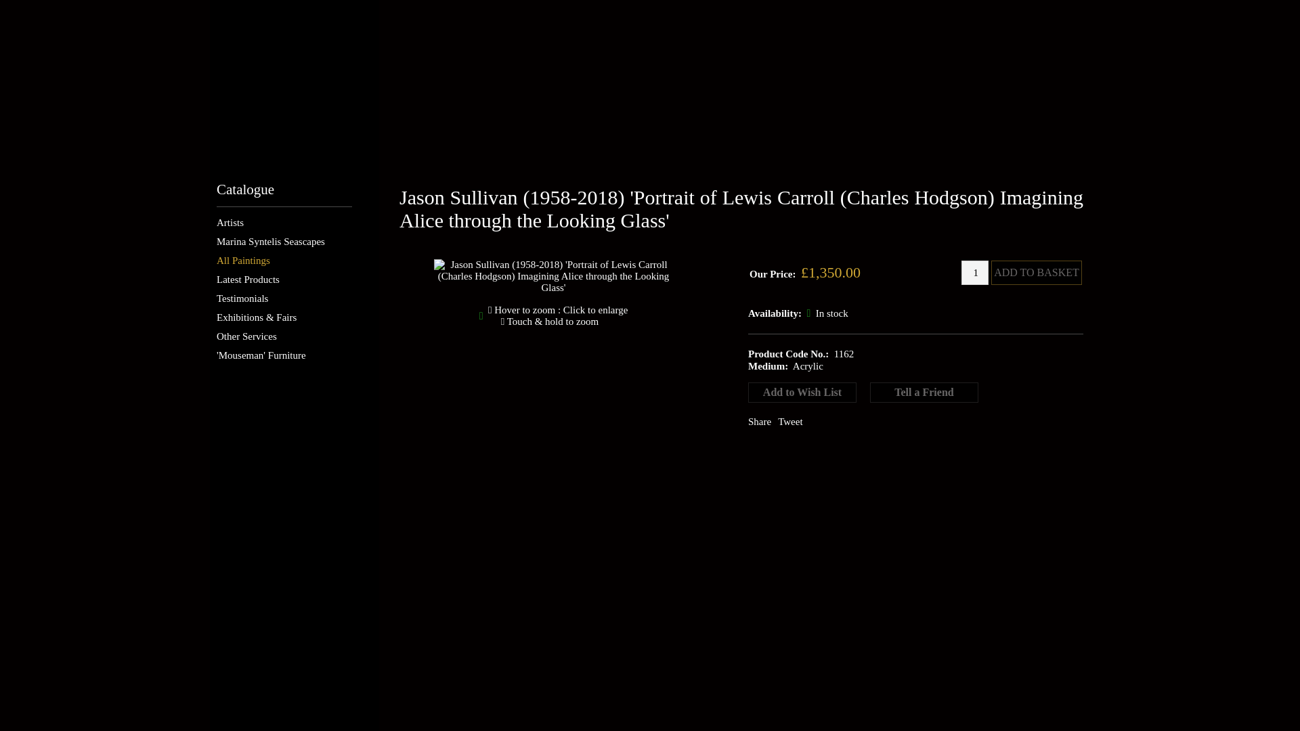 The height and width of the screenshot is (731, 1300). What do you see at coordinates (789, 421) in the screenshot?
I see `Tweet` at bounding box center [789, 421].